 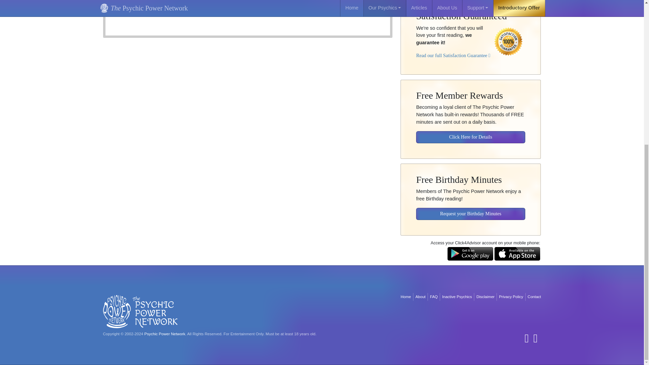 What do you see at coordinates (453, 50) in the screenshot?
I see `Read our full Satisfaction Guarantee ` at bounding box center [453, 50].